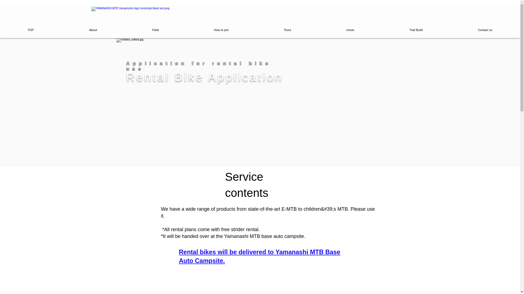 This screenshot has height=294, width=524. What do you see at coordinates (93, 30) in the screenshot?
I see `About` at bounding box center [93, 30].